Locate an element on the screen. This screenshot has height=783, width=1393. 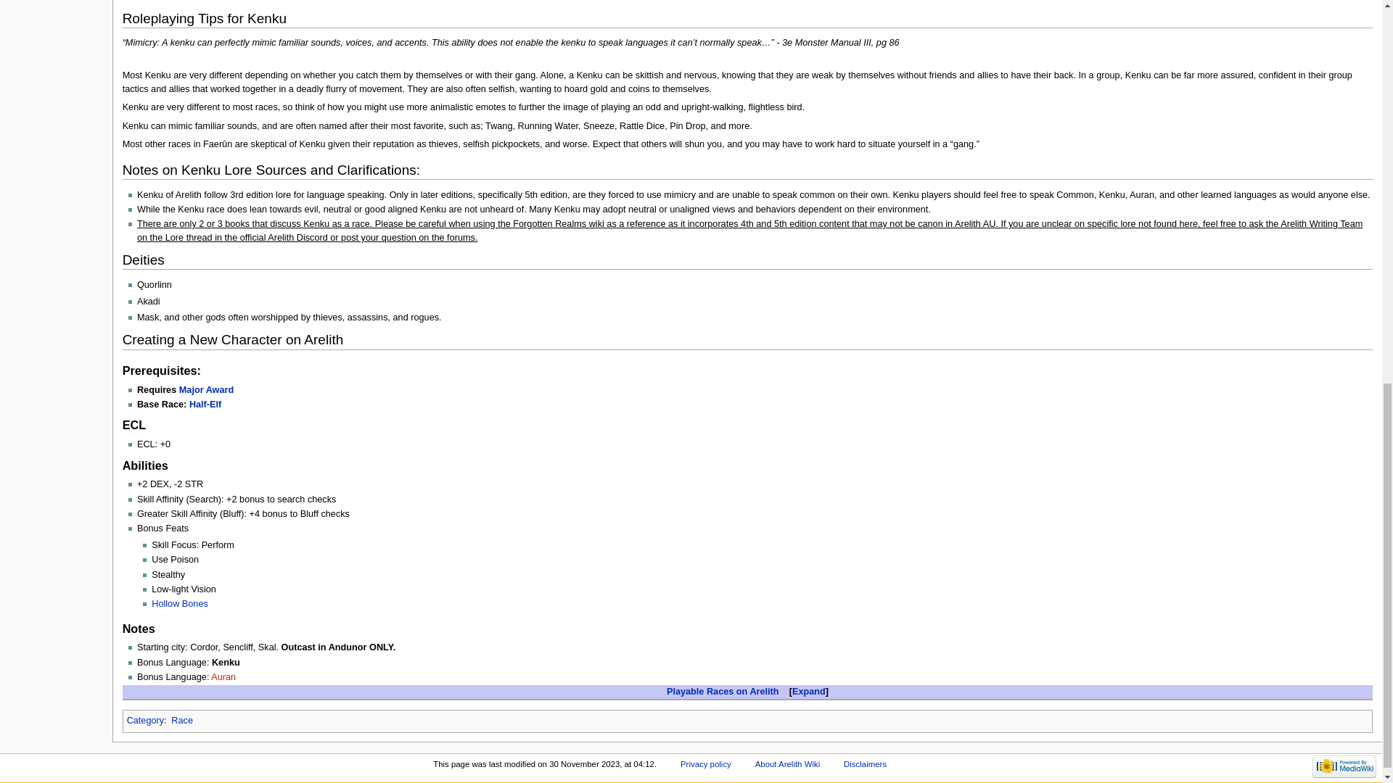
Auran is located at coordinates (223, 676).